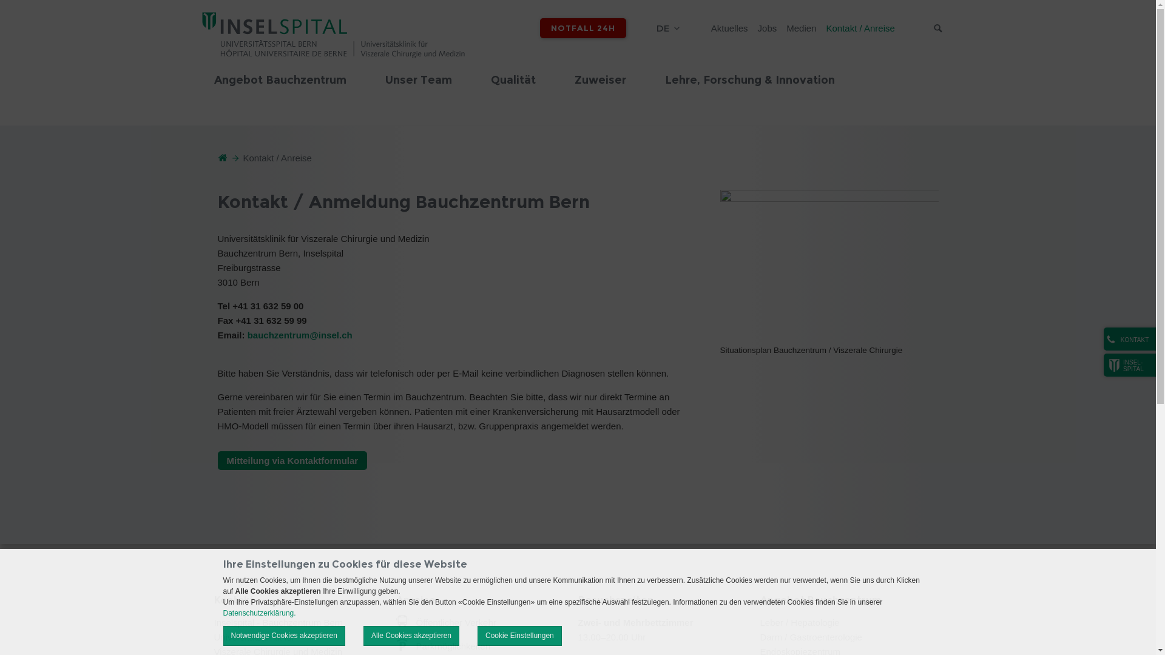  Describe the element at coordinates (829, 266) in the screenshot. I see `Situationsplan Bauchzentrum / Viszerale Chirurgie` at that location.